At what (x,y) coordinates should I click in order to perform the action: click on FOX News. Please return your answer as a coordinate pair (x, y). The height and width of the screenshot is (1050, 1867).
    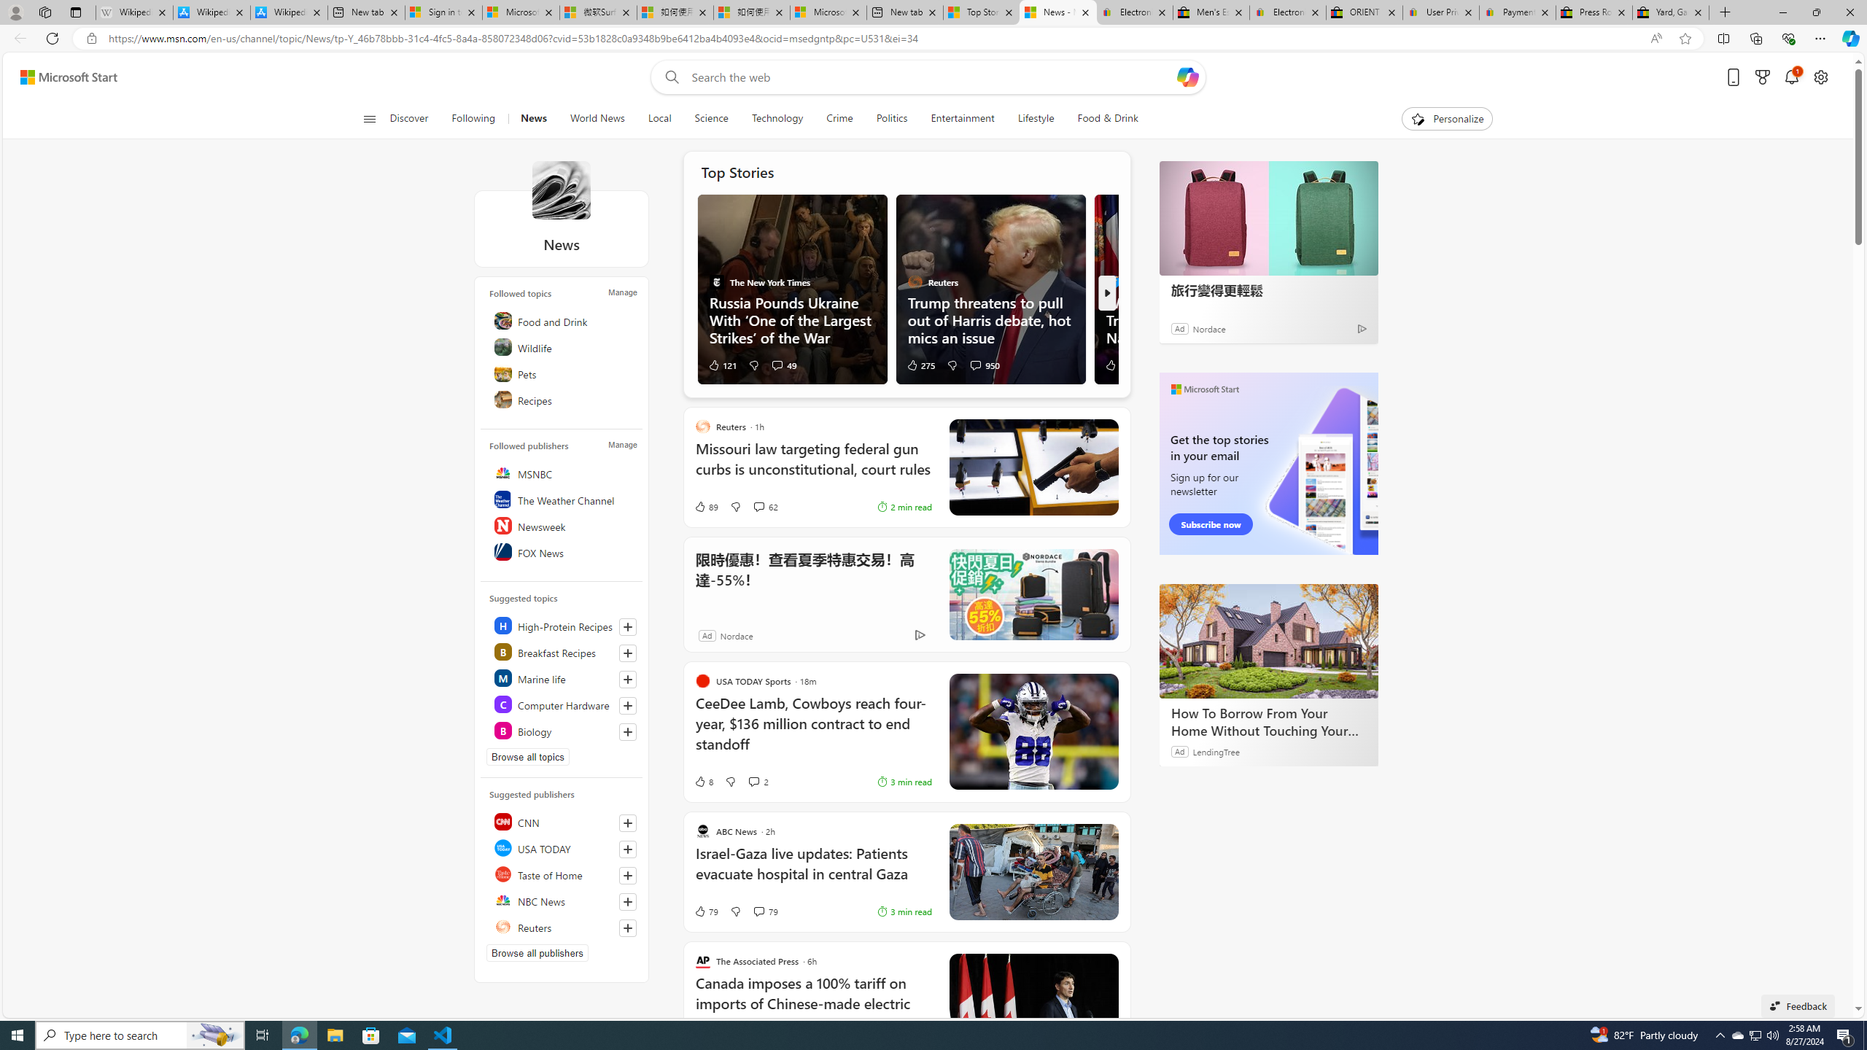
    Looking at the image, I should click on (564, 552).